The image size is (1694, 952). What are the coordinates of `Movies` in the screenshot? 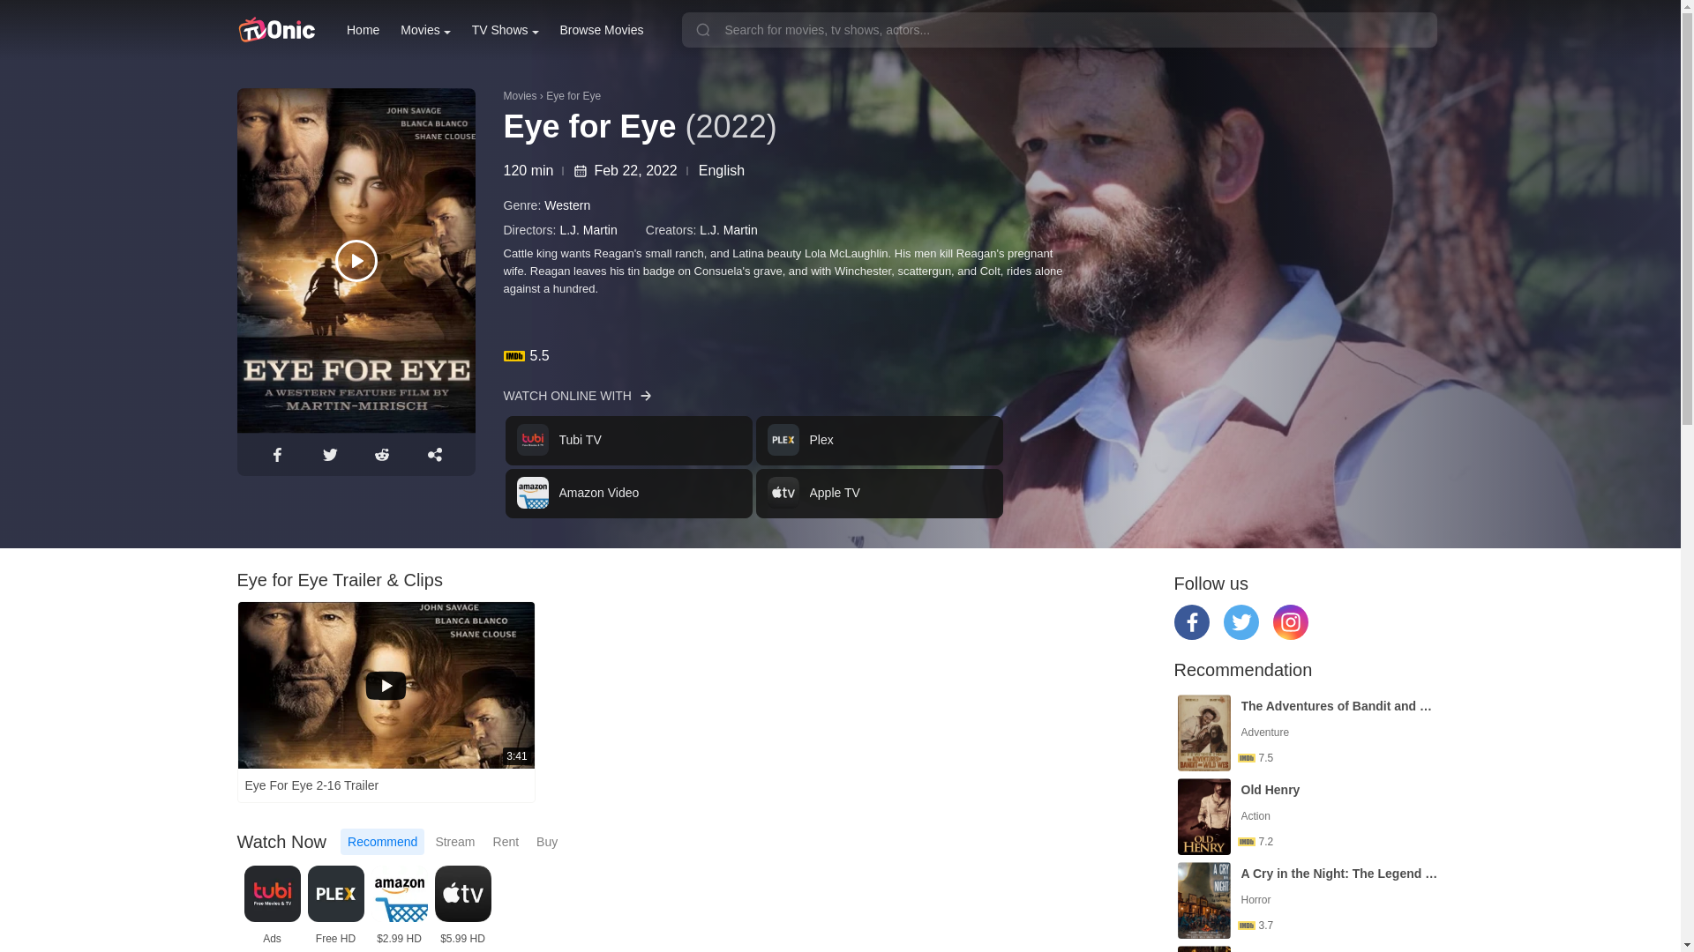 It's located at (972, 356).